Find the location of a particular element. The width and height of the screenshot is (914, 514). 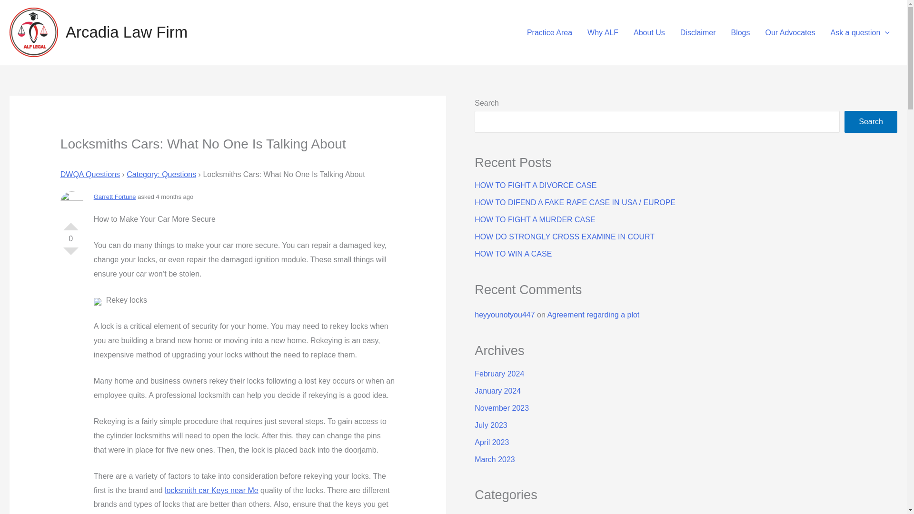

Why ALF is located at coordinates (603, 32).